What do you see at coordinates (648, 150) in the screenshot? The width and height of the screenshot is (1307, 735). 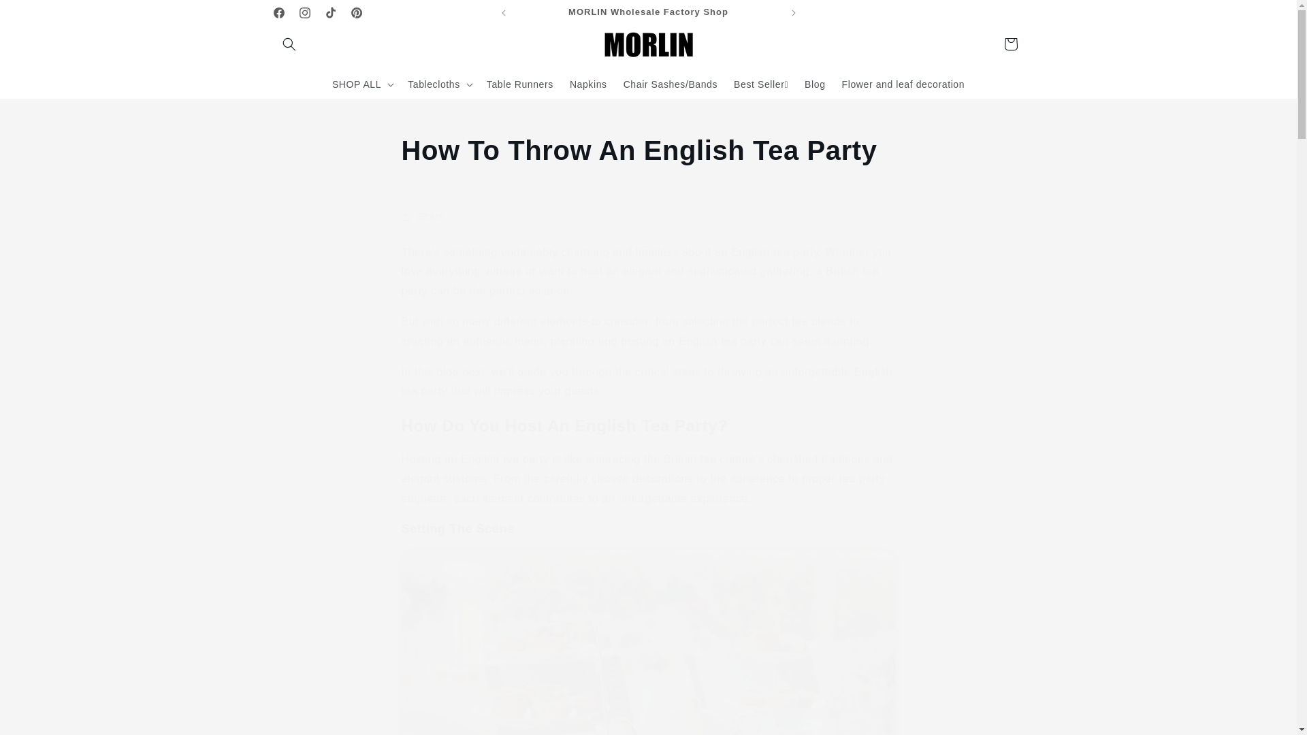 I see `How To Throw An English Tea Party` at bounding box center [648, 150].